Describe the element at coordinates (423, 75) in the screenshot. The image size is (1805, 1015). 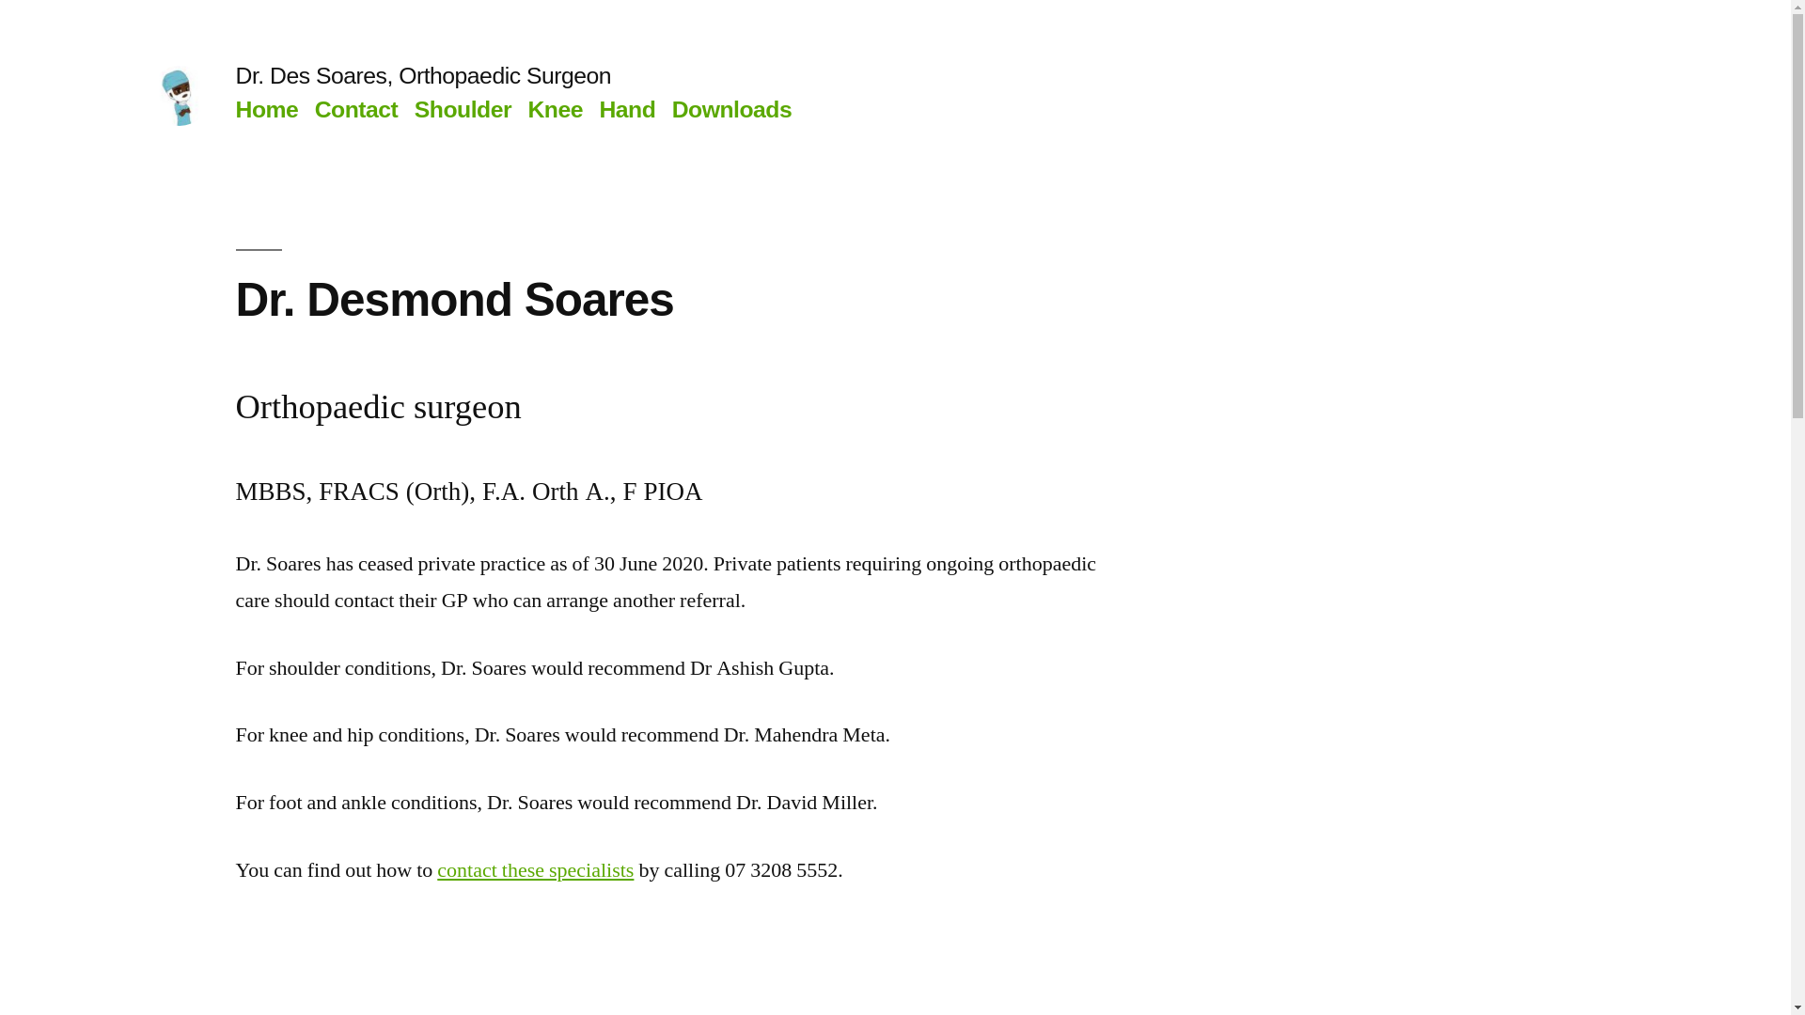
I see `Dr. Des Soares, Orthopaedic Surgeon` at that location.